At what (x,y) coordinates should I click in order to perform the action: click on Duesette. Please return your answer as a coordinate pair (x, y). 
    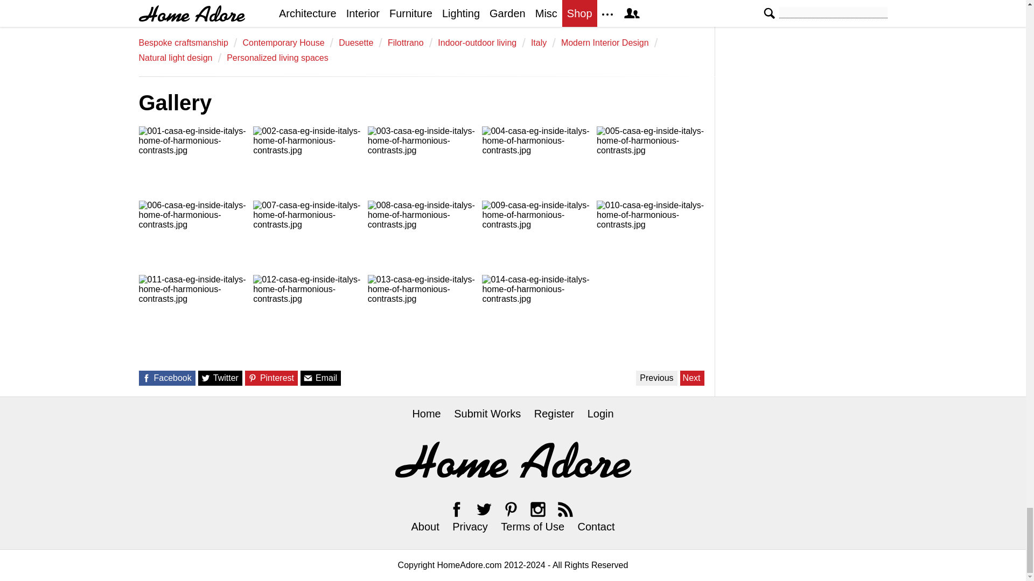
    Looking at the image, I should click on (356, 43).